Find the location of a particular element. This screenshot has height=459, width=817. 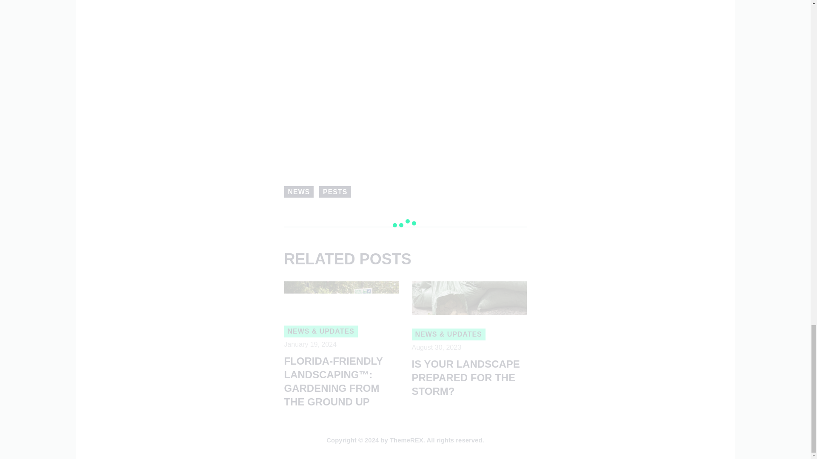

IS YOUR LANDSCAPE PREPARED FOR THE STORM? is located at coordinates (469, 378).